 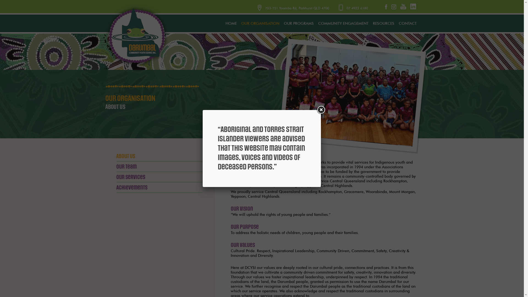 What do you see at coordinates (298, 8) in the screenshot?
I see `703-751 Yaamba Rd, Parkhurst QLD 4700` at bounding box center [298, 8].